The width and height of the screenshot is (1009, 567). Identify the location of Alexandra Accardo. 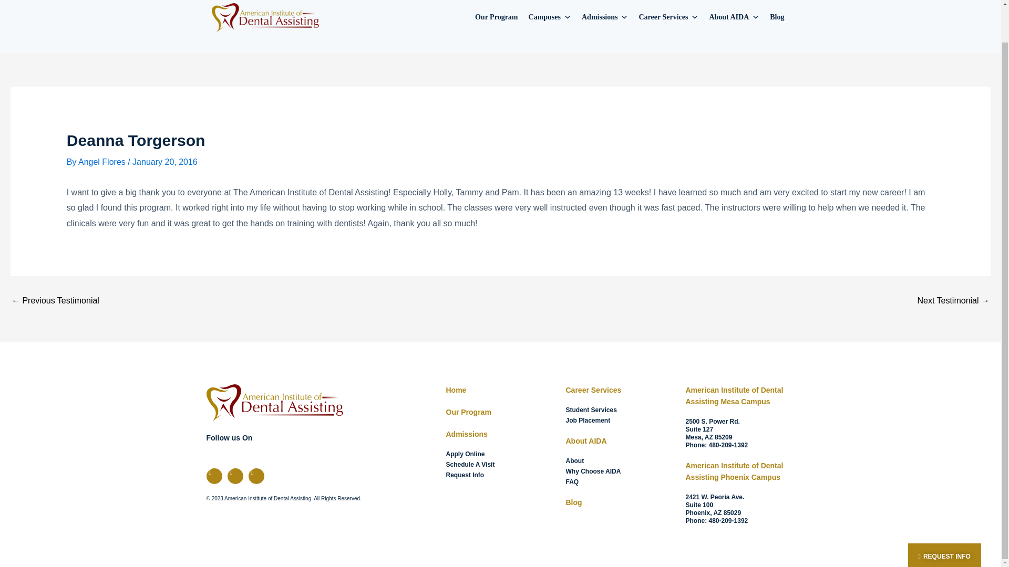
(55, 300).